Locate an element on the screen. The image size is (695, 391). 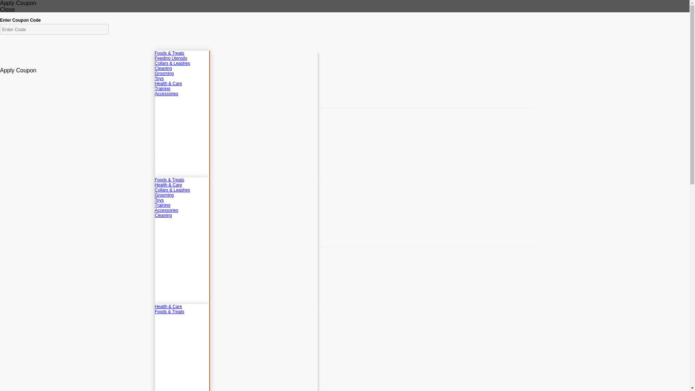
Submit is located at coordinates (194, 147).